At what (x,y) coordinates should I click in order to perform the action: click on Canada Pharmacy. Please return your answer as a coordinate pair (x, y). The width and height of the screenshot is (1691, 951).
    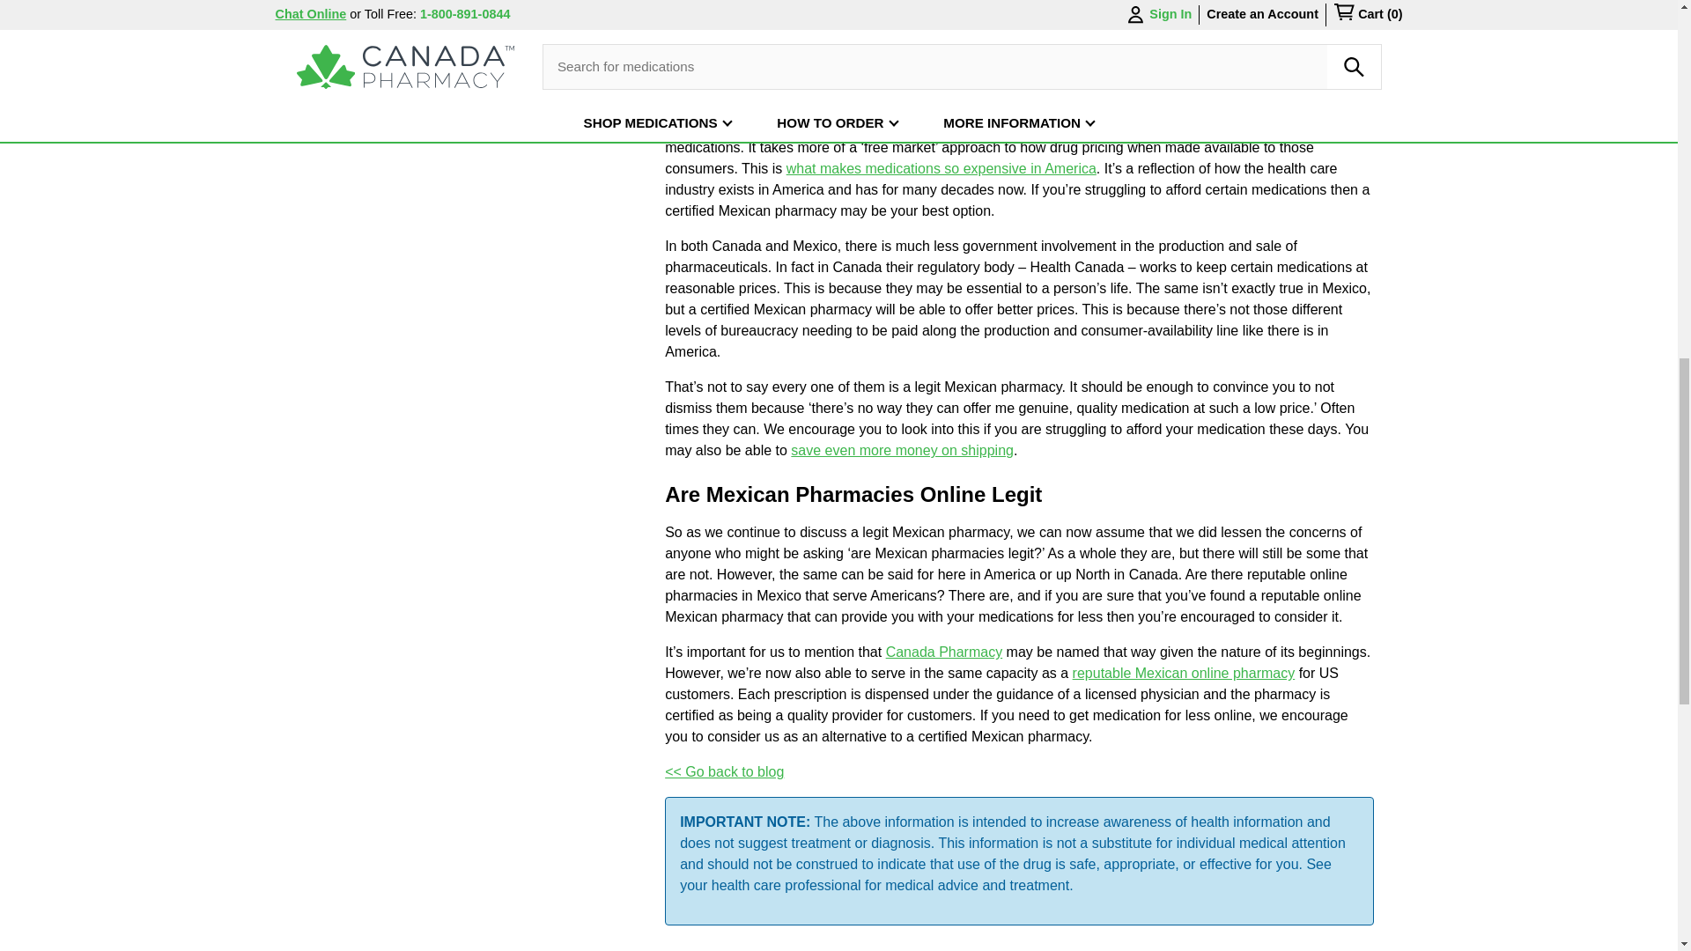
    Looking at the image, I should click on (944, 652).